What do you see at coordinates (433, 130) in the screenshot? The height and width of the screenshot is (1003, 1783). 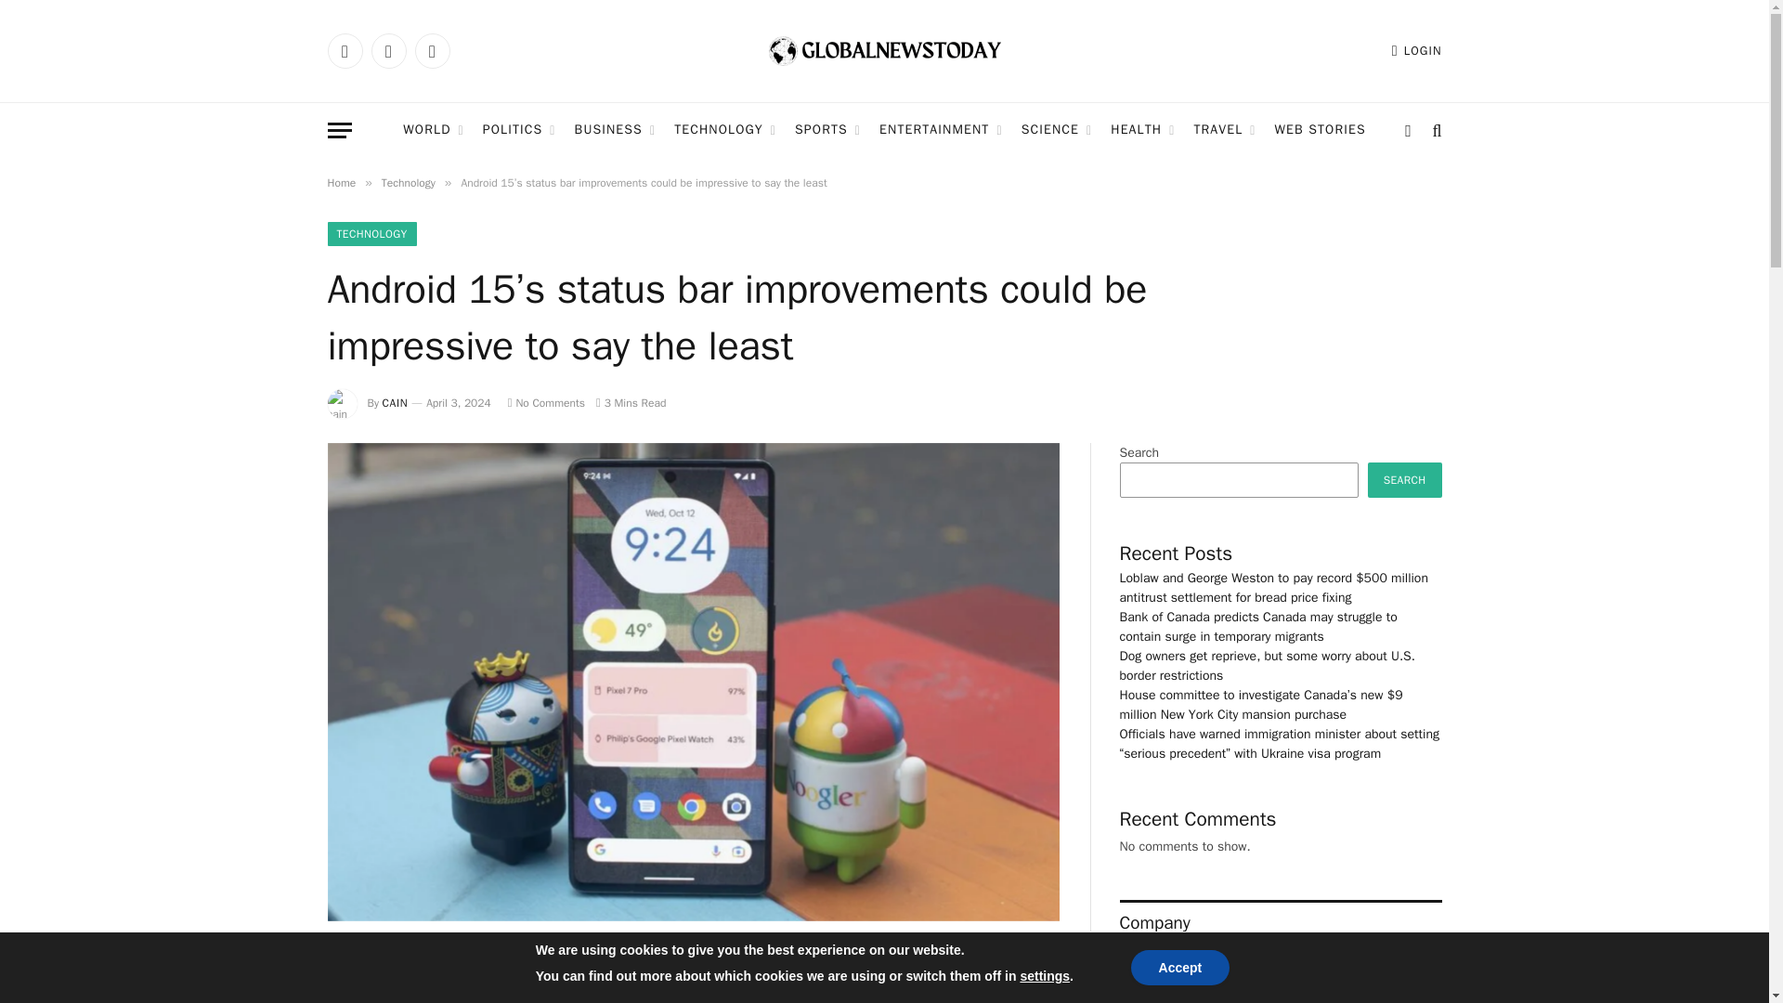 I see `WORLD` at bounding box center [433, 130].